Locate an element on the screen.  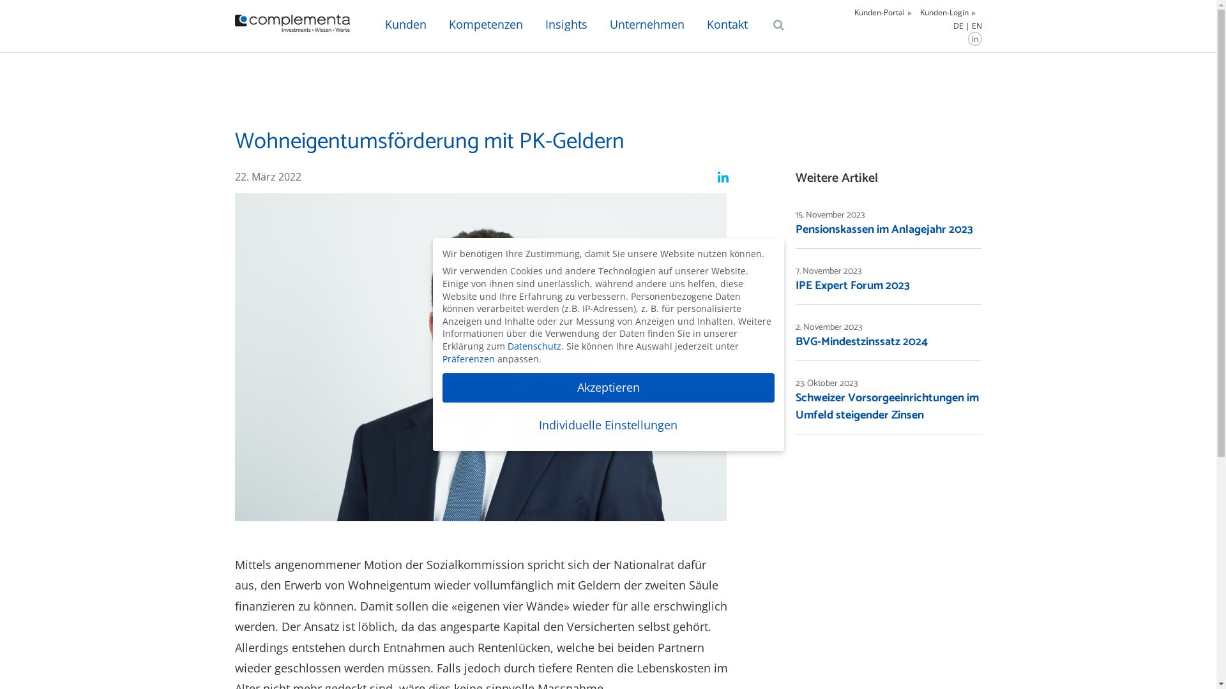
Kunden-Login is located at coordinates (944, 11).